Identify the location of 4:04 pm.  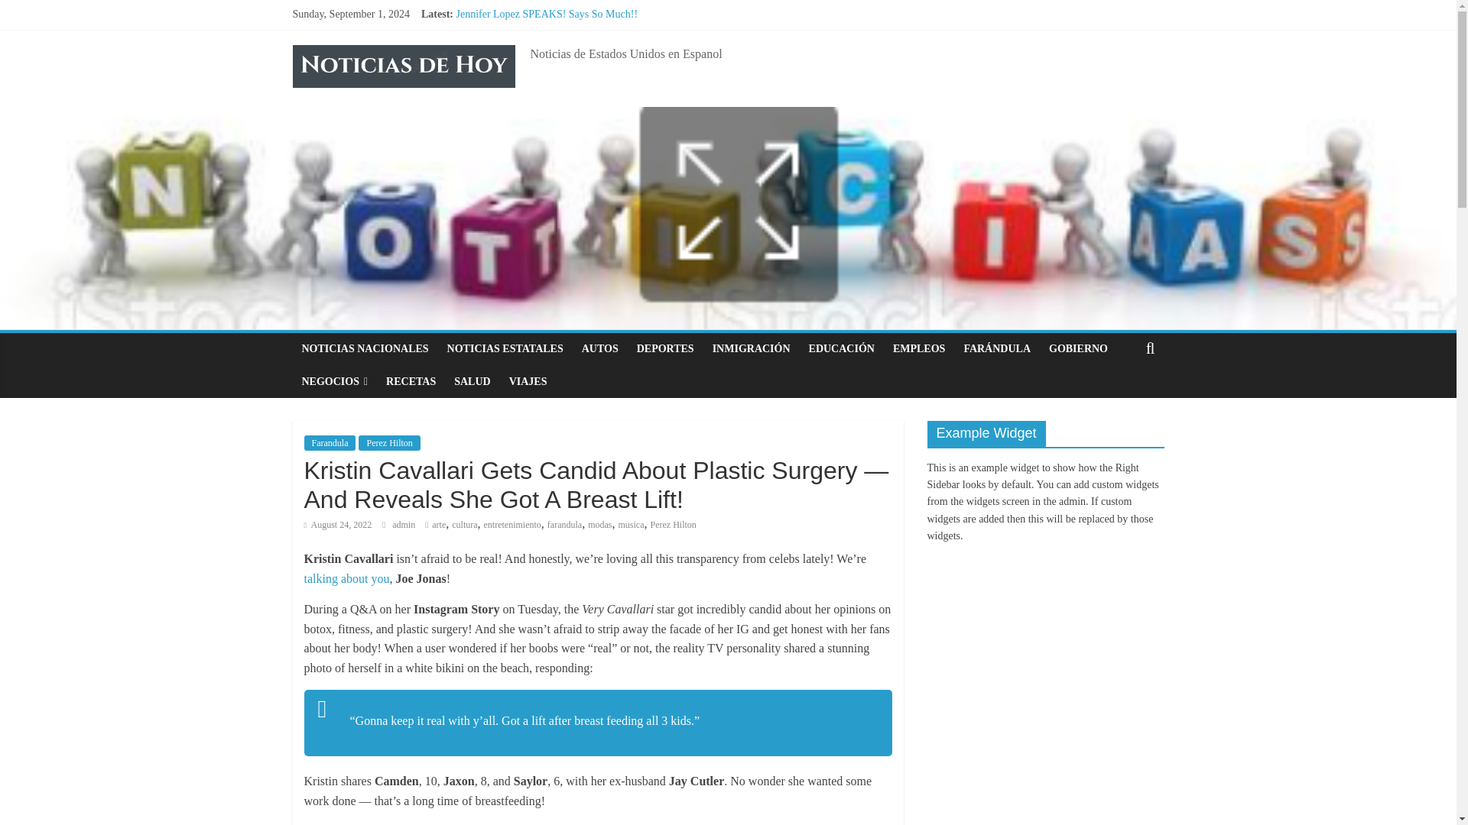
(338, 525).